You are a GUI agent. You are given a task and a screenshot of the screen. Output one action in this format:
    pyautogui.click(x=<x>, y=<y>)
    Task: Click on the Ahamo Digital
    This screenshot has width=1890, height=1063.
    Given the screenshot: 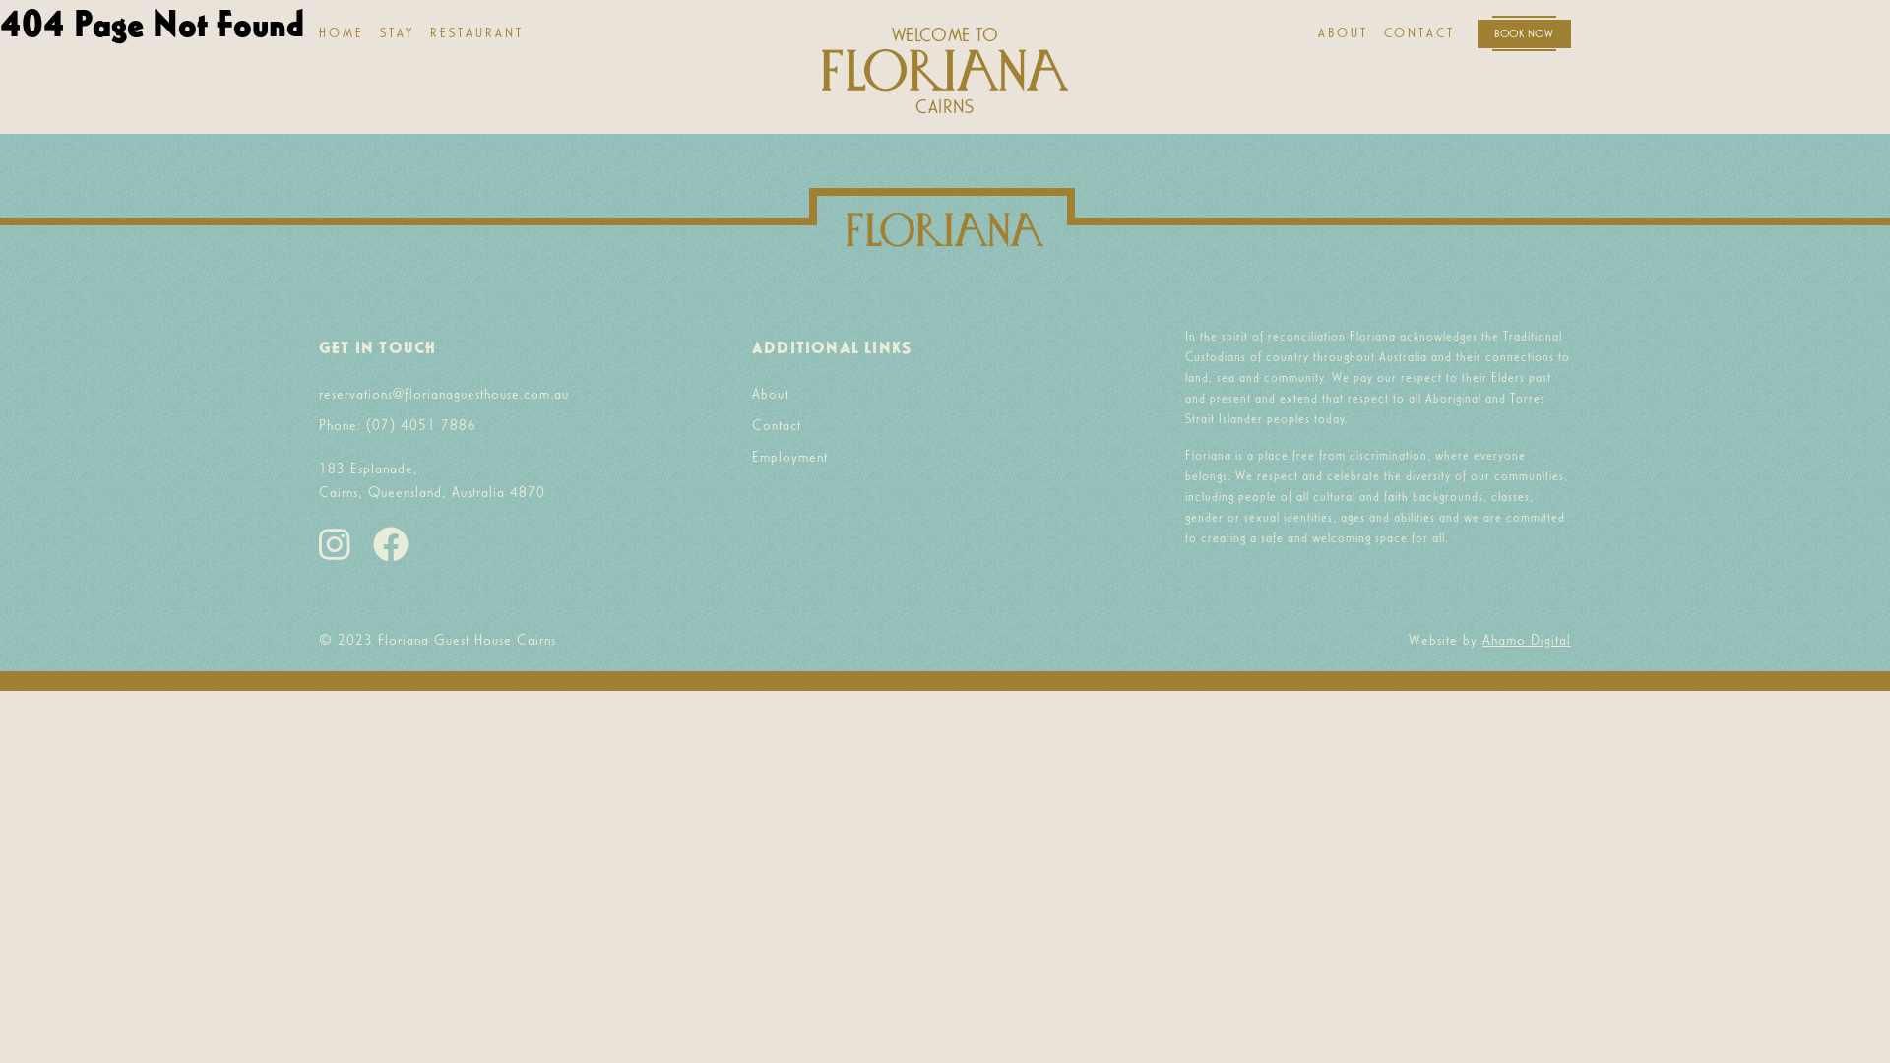 What is the action you would take?
    pyautogui.click(x=1527, y=640)
    